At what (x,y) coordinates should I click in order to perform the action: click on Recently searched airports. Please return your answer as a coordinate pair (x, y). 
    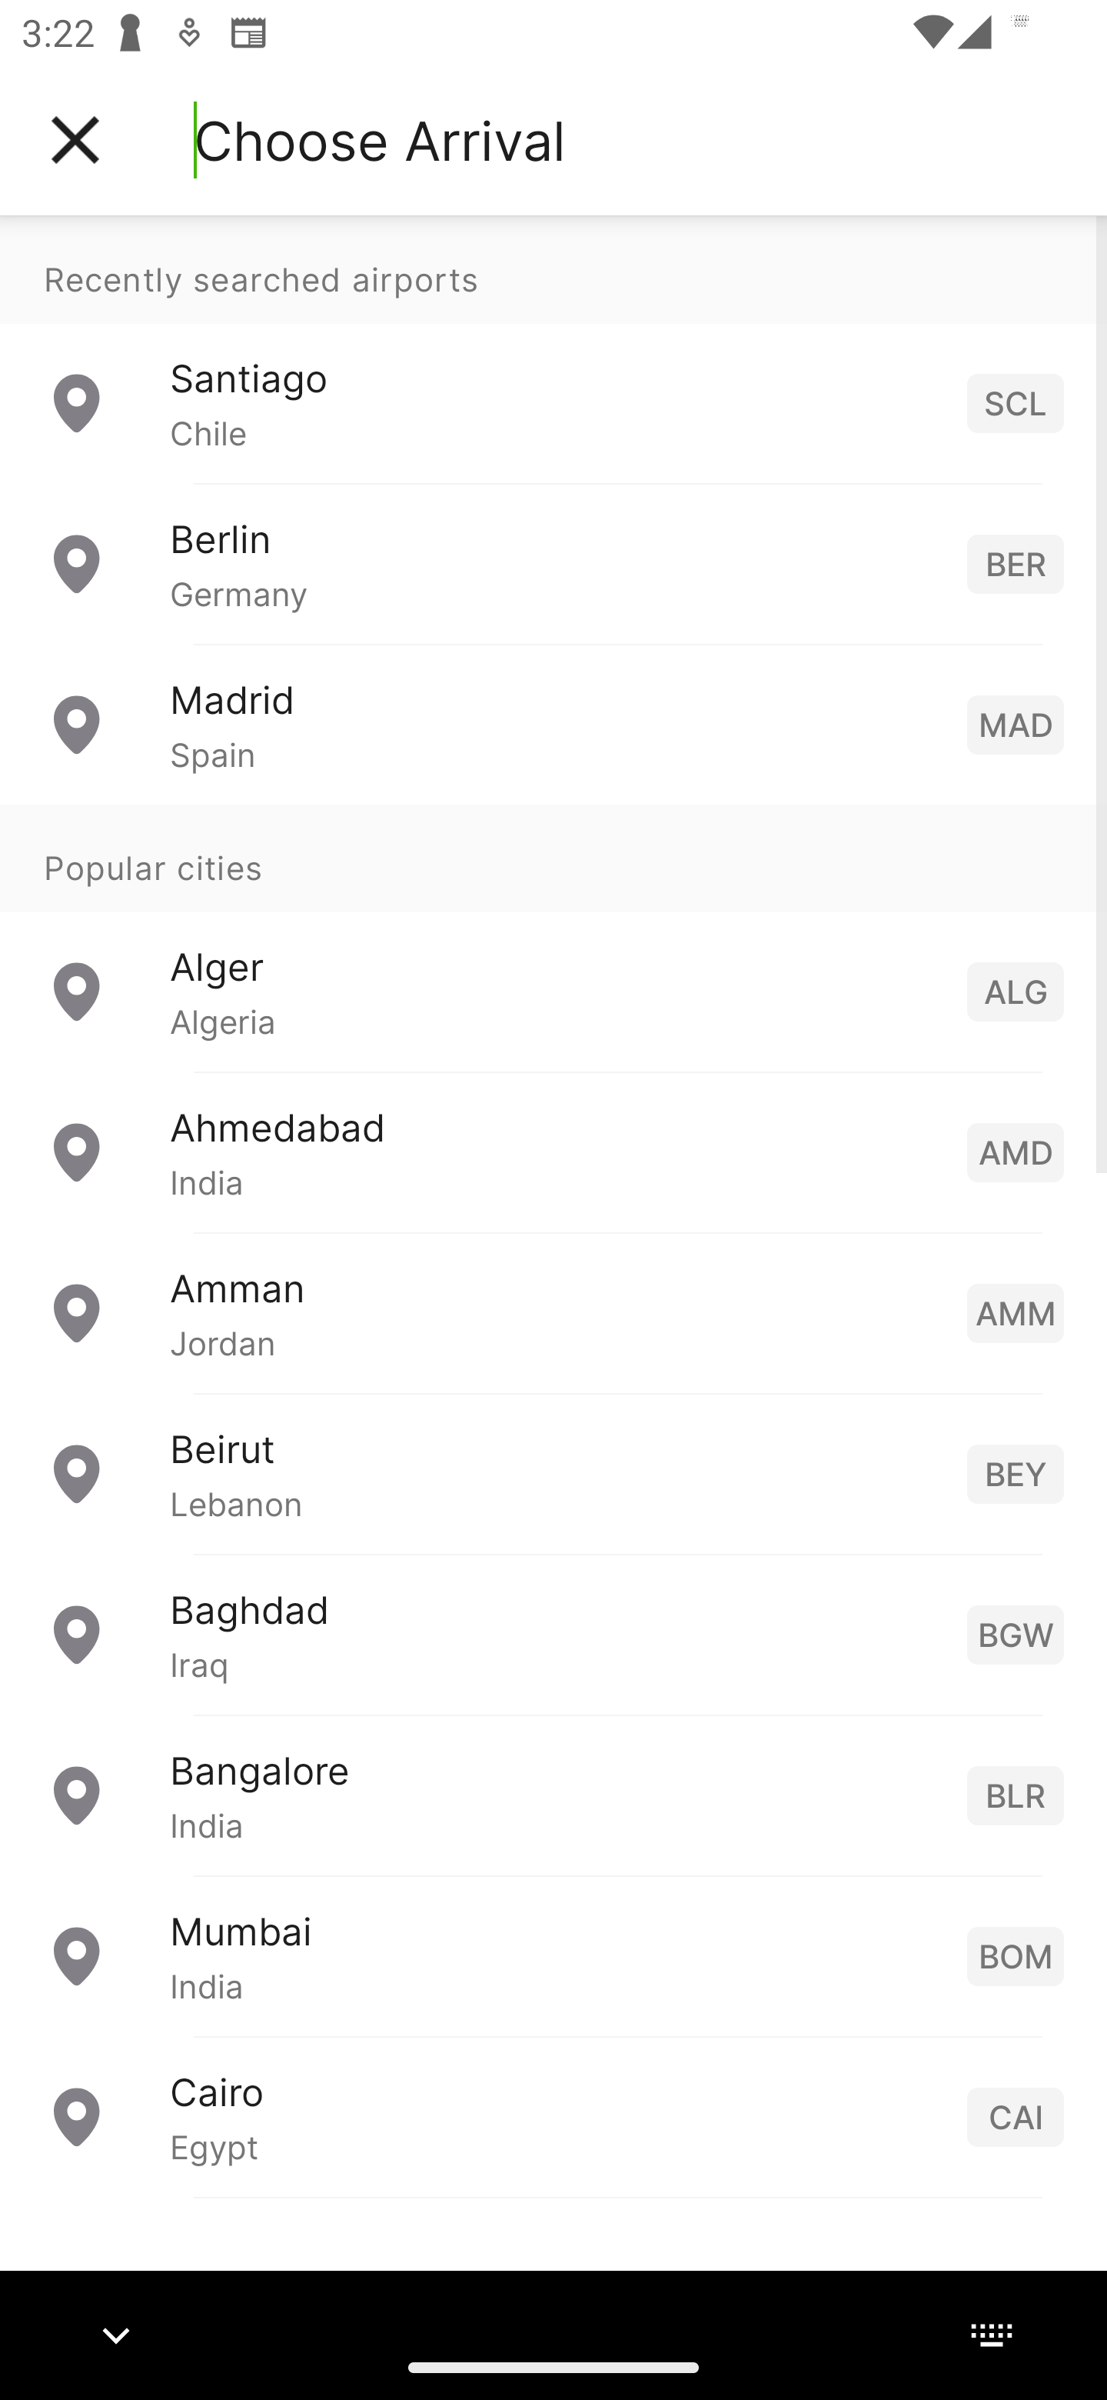
    Looking at the image, I should click on (553, 269).